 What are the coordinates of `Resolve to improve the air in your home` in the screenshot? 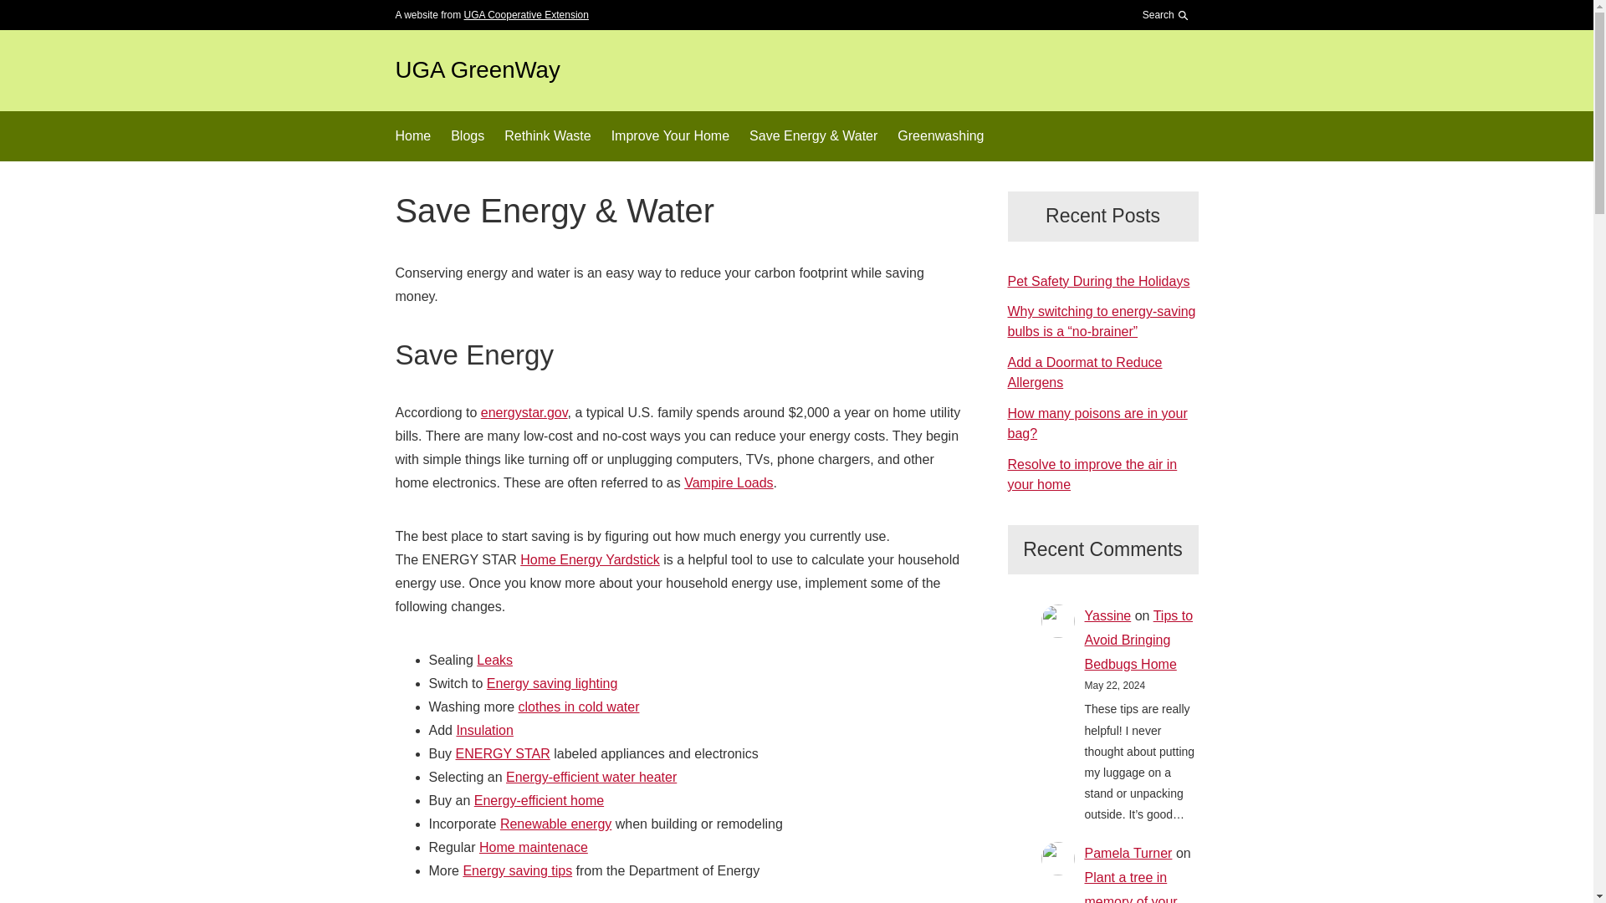 It's located at (1092, 473).